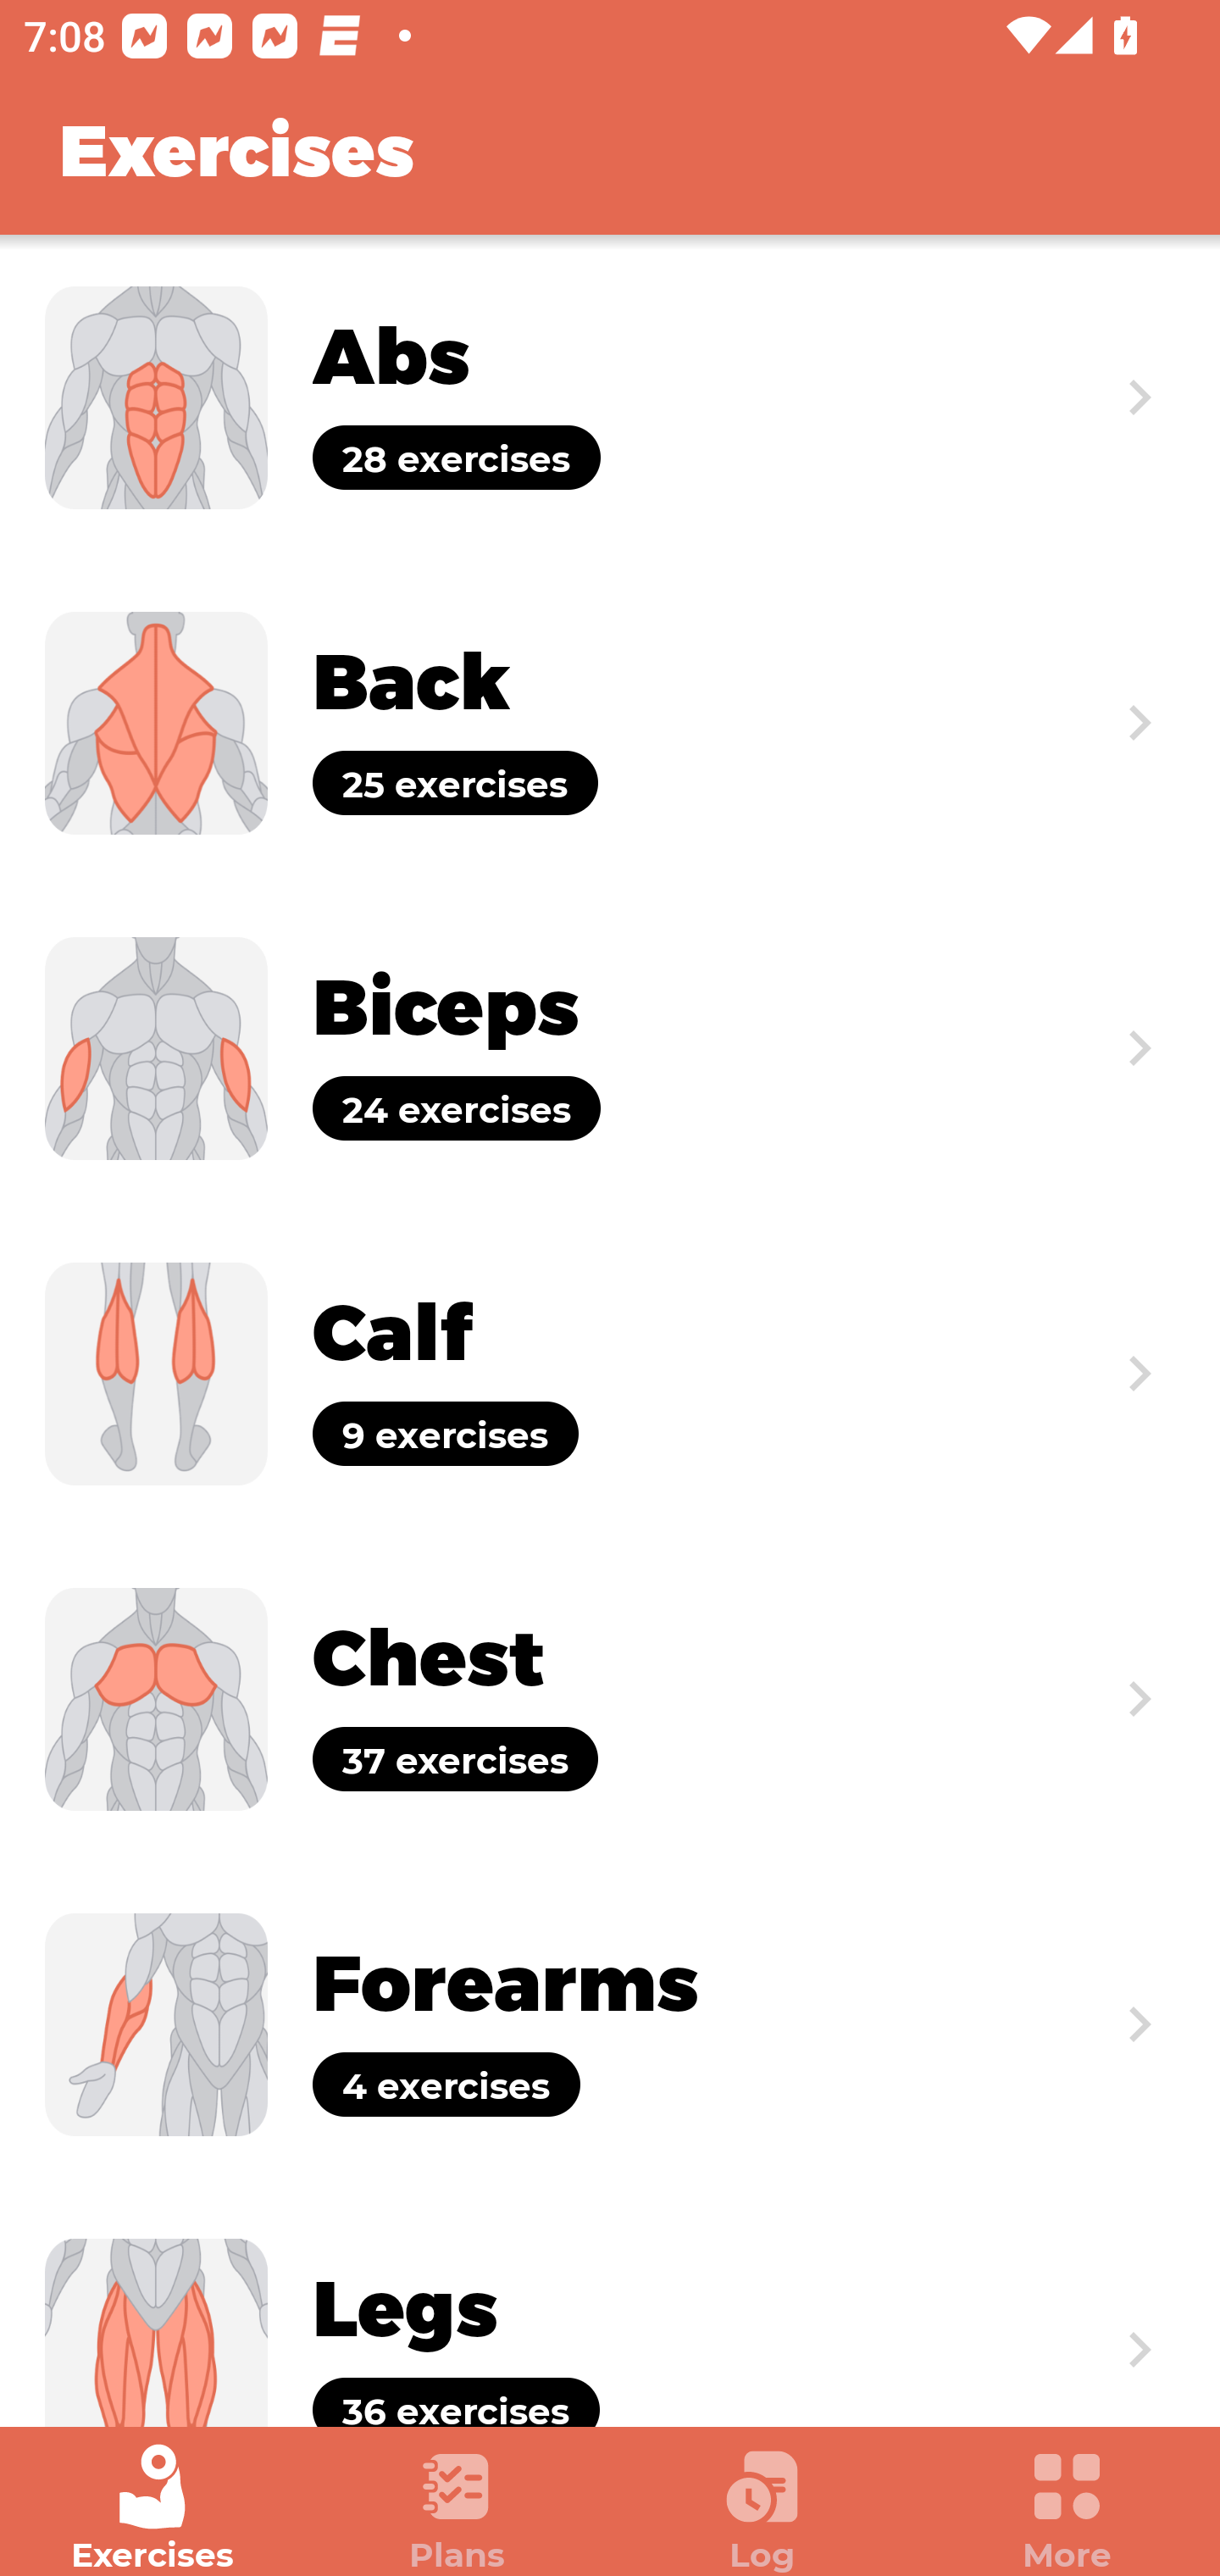 The image size is (1220, 2576). Describe the element at coordinates (457, 2508) in the screenshot. I see `Plans` at that location.